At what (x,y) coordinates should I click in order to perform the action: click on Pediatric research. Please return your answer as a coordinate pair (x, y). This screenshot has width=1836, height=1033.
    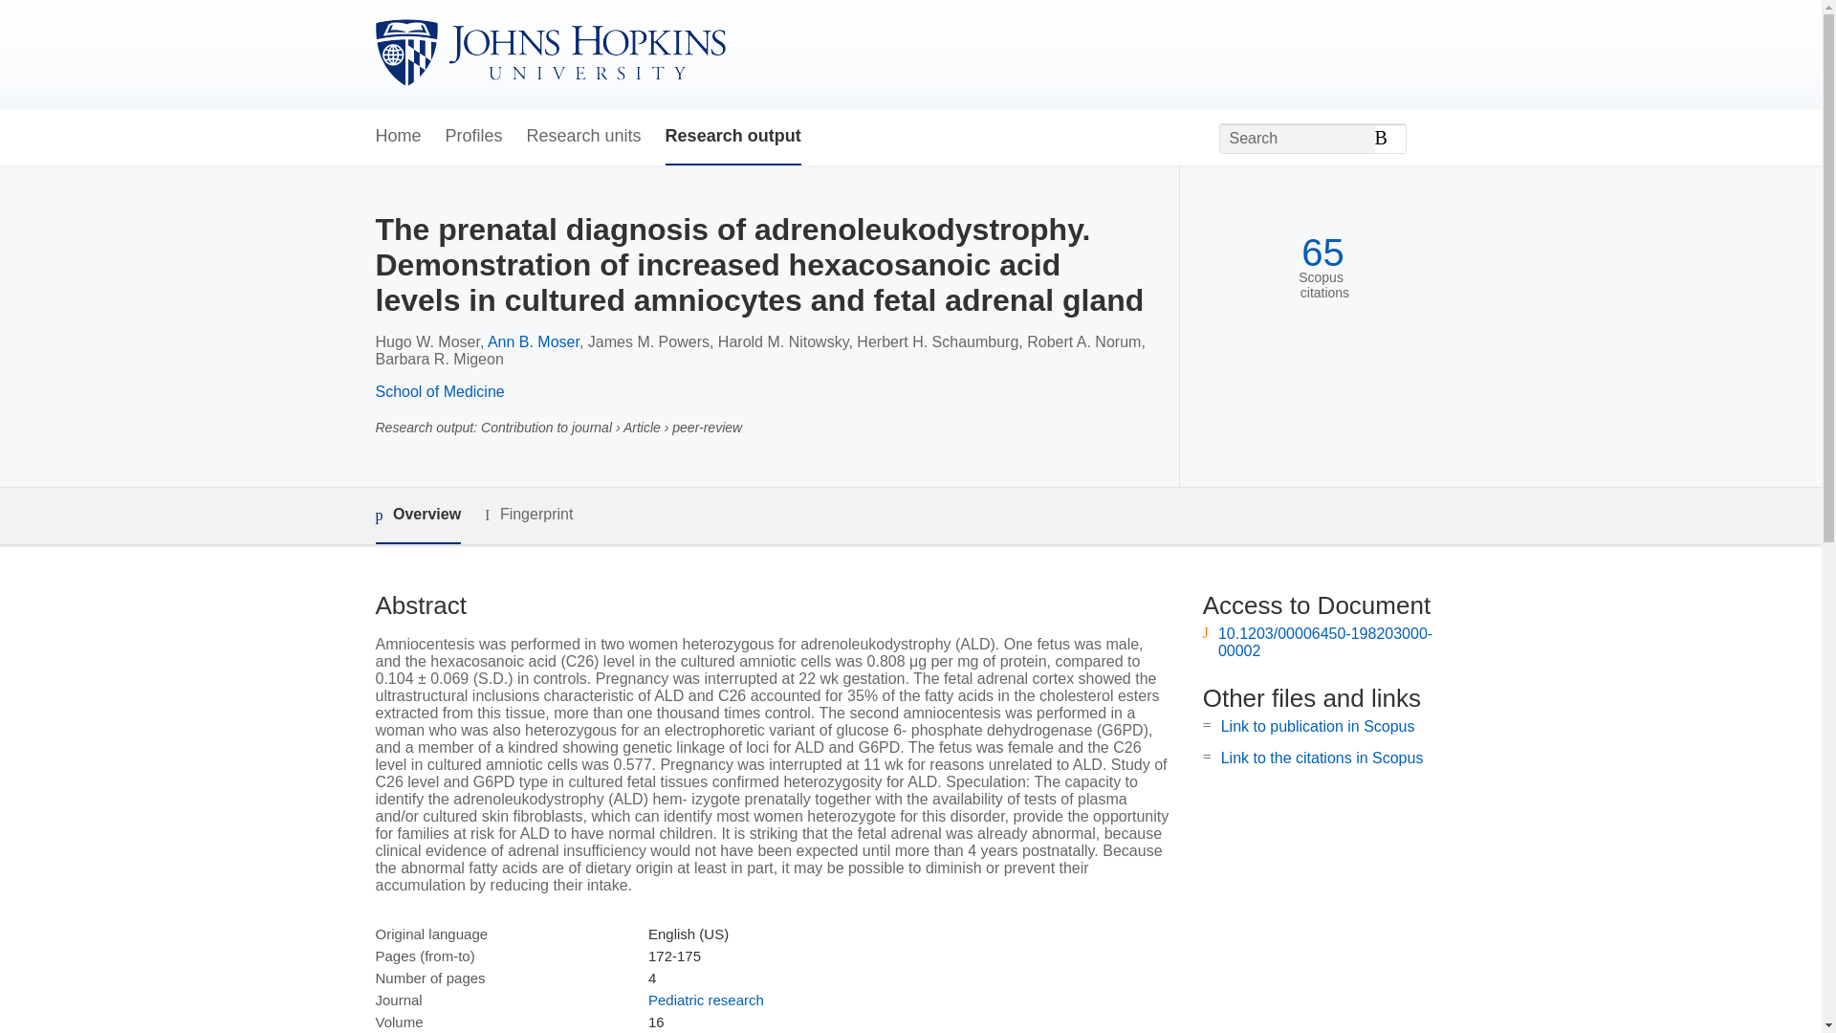
    Looking at the image, I should click on (706, 1000).